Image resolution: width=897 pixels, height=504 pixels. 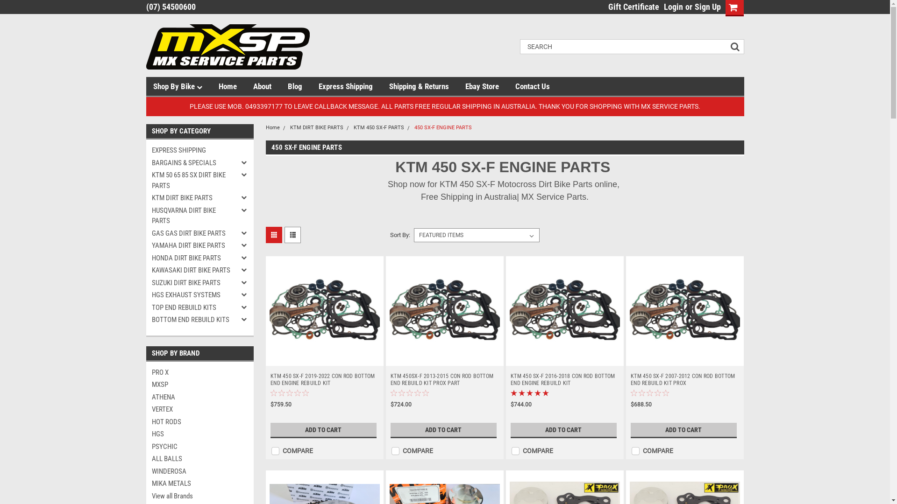 What do you see at coordinates (199, 483) in the screenshot?
I see `MIKA METALS` at bounding box center [199, 483].